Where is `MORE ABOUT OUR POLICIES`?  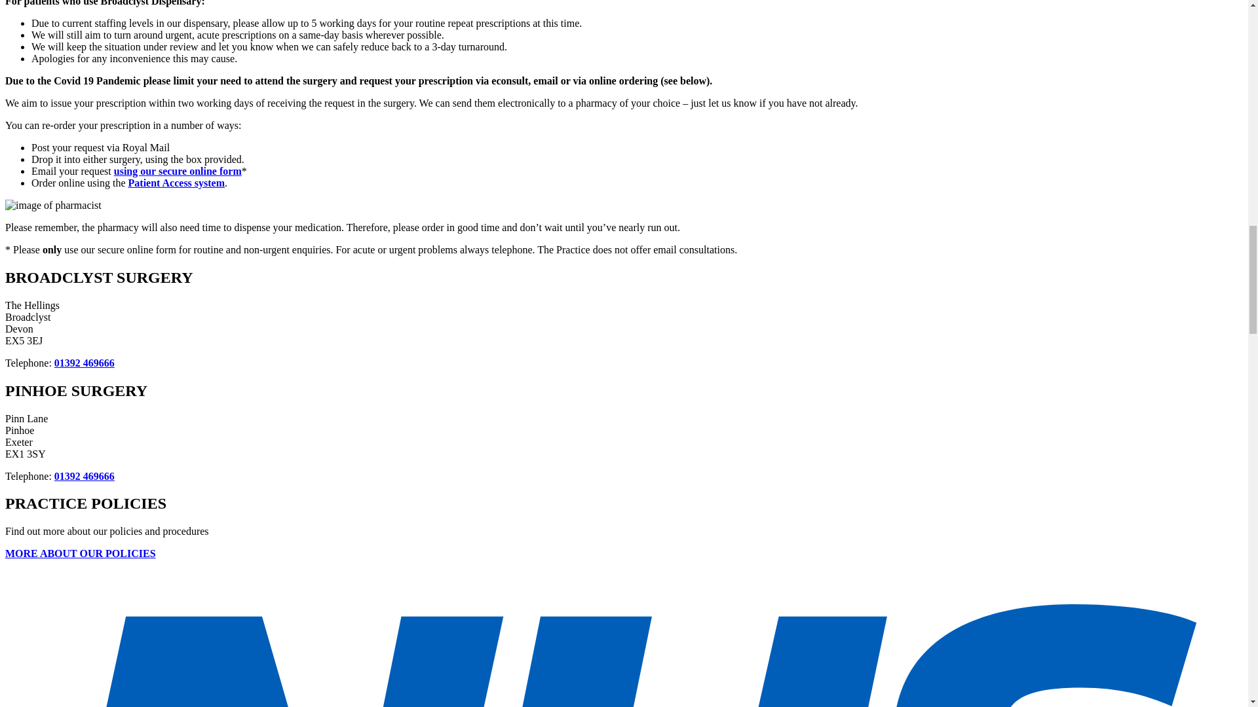
MORE ABOUT OUR POLICIES is located at coordinates (80, 554).